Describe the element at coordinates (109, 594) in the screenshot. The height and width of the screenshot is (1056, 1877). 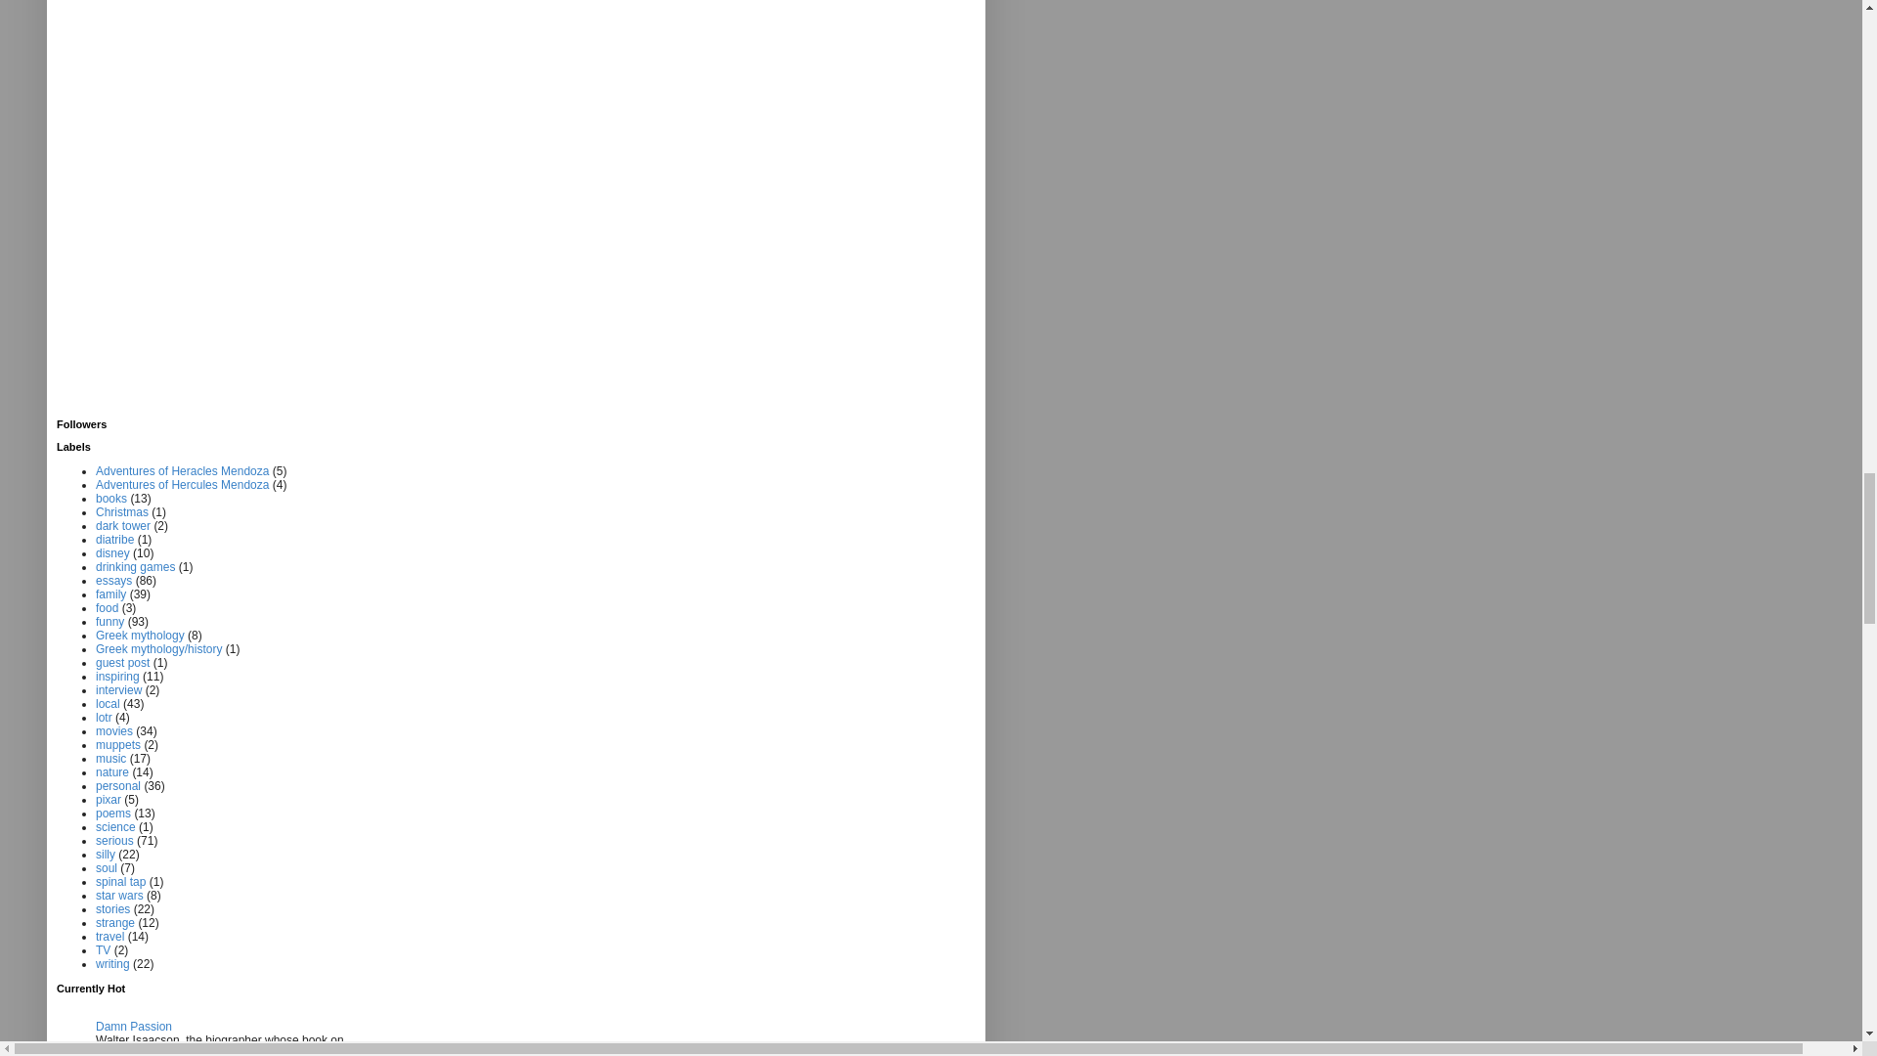
I see `family` at that location.